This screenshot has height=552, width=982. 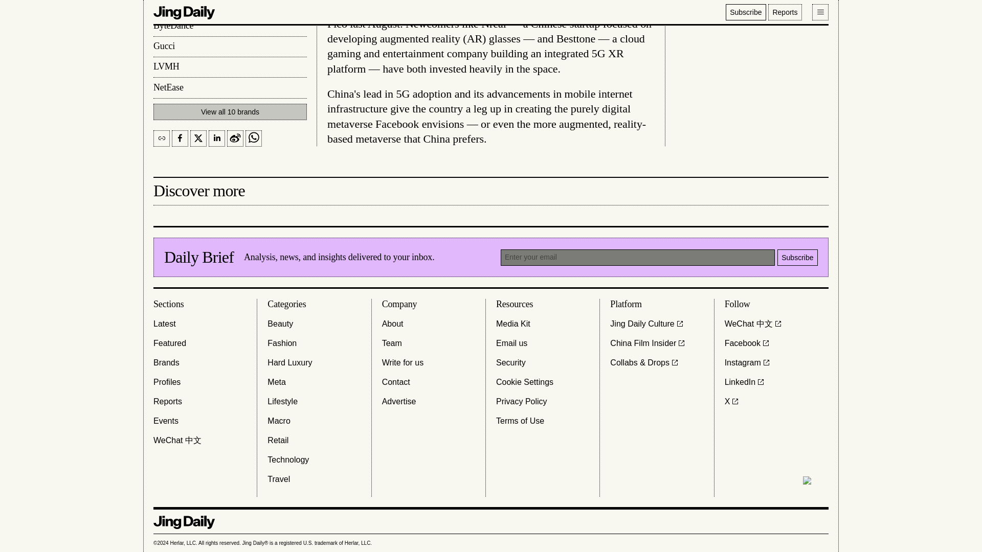 What do you see at coordinates (164, 324) in the screenshot?
I see `Latest` at bounding box center [164, 324].